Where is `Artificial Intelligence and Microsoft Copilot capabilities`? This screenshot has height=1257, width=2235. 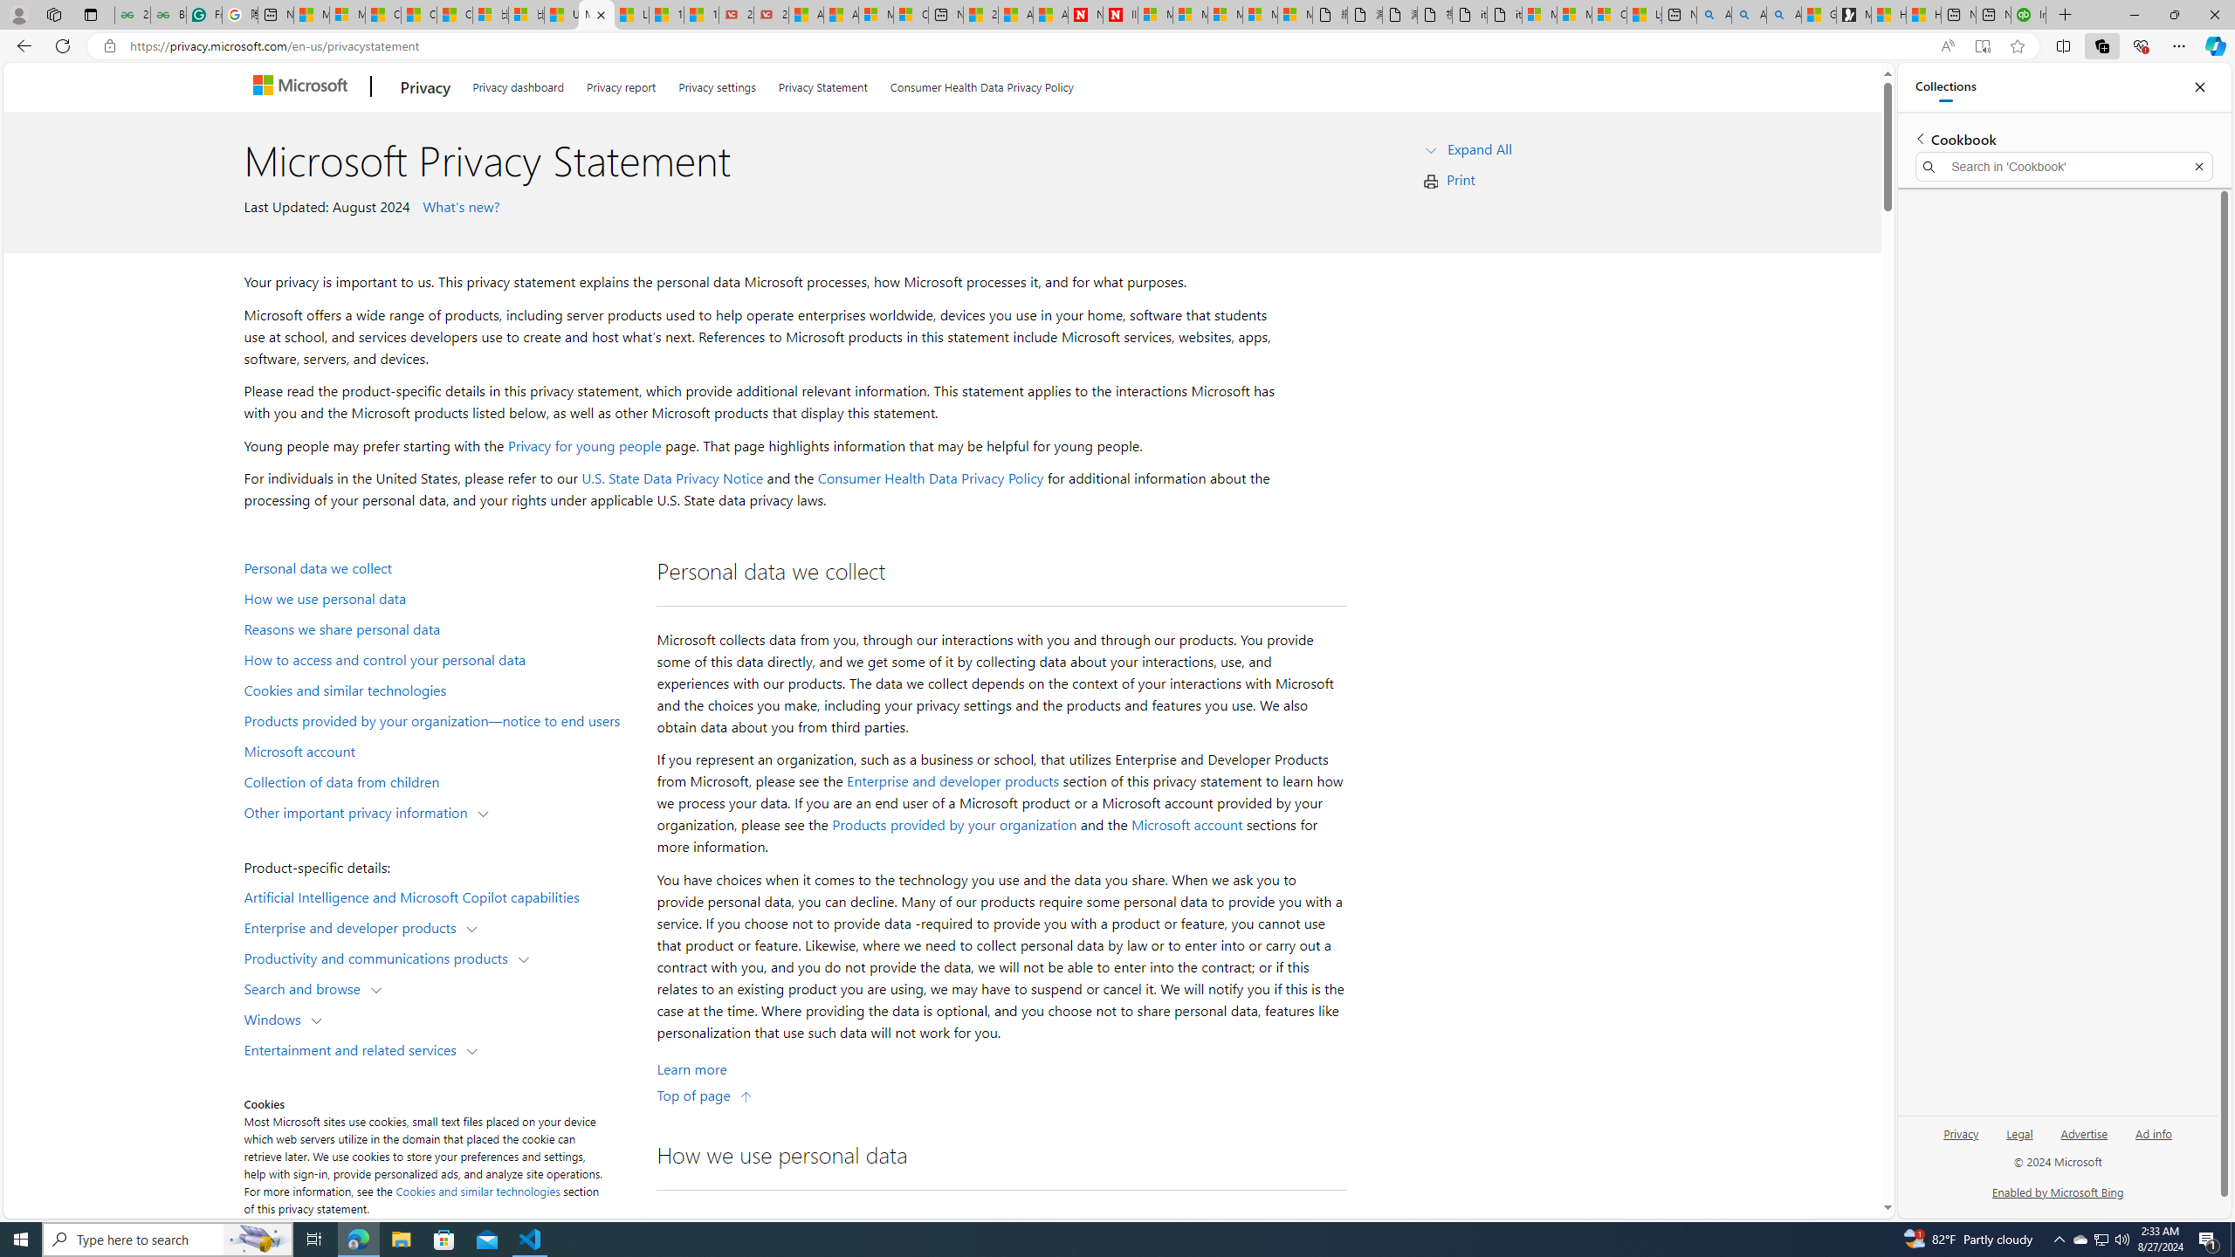 Artificial Intelligence and Microsoft Copilot capabilities is located at coordinates (442, 896).